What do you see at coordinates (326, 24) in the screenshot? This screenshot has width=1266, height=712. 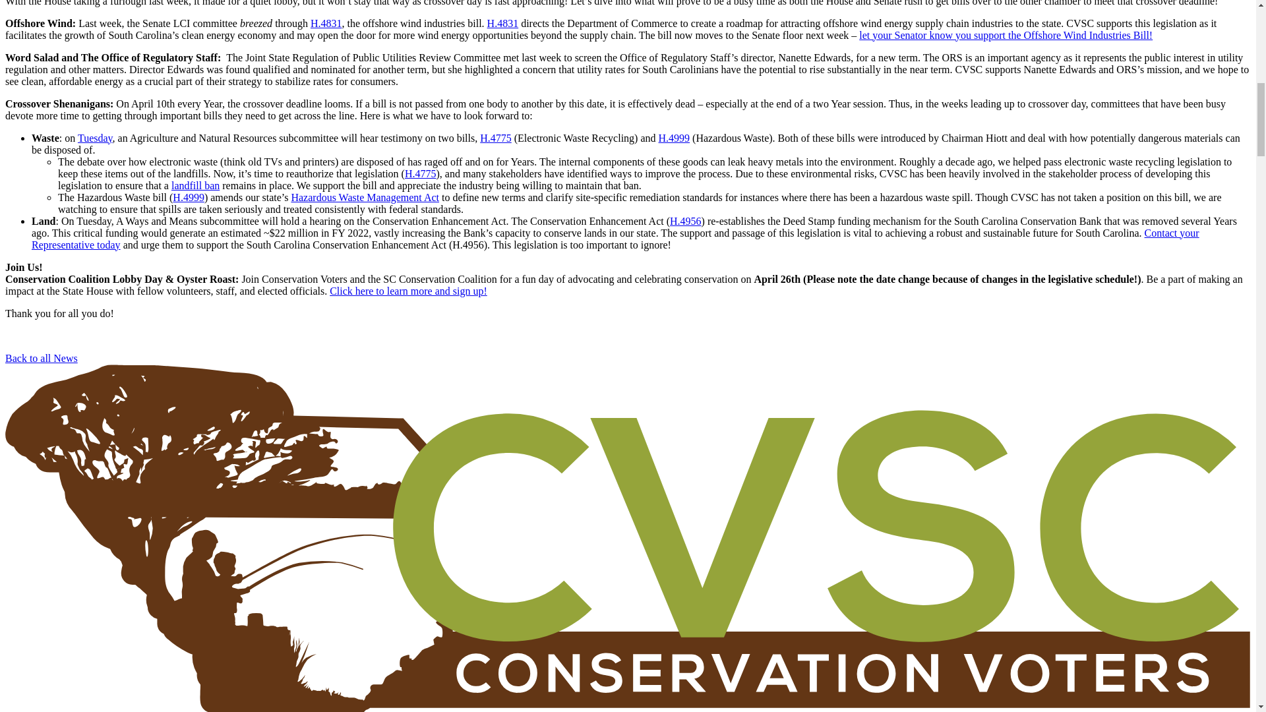 I see `H.4831` at bounding box center [326, 24].